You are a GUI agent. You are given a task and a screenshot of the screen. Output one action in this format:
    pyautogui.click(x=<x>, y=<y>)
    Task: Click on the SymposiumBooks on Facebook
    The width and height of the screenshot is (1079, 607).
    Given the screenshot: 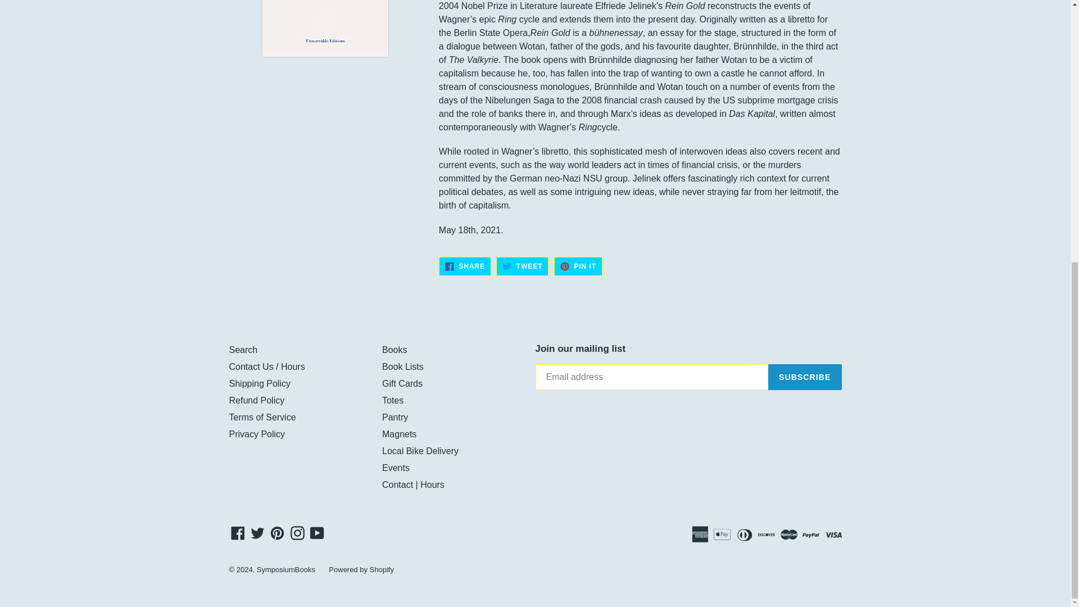 What is the action you would take?
    pyautogui.click(x=238, y=533)
    